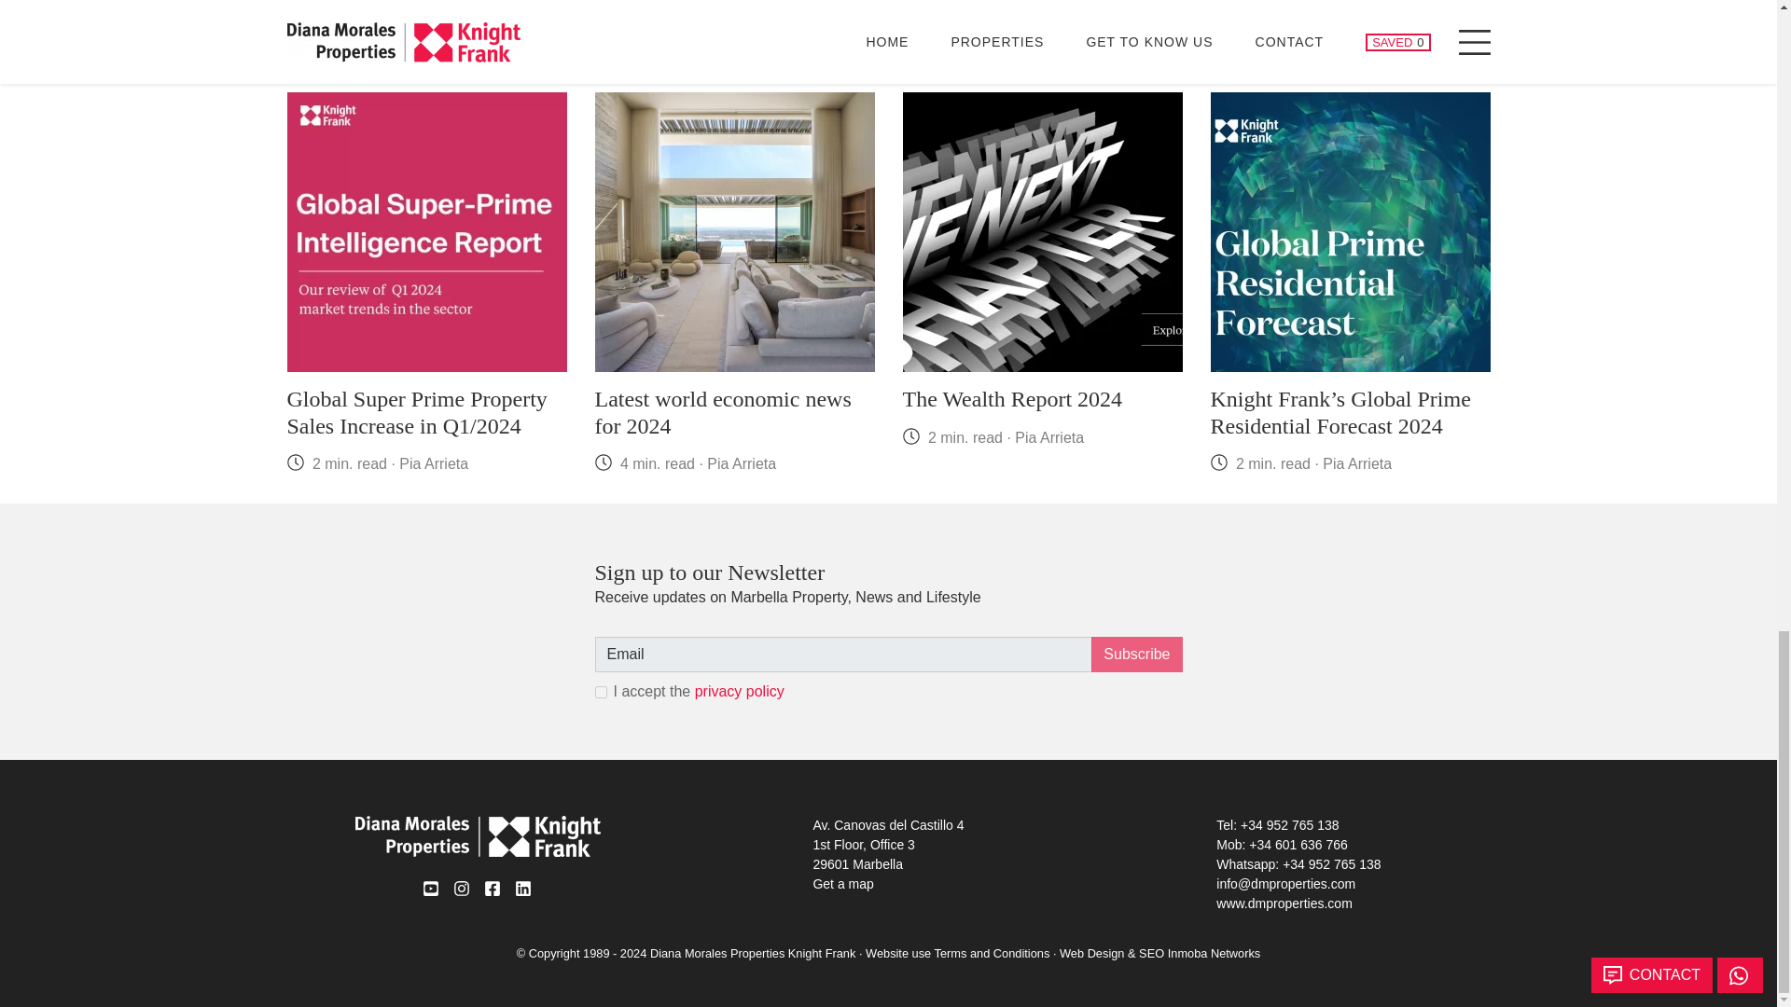 The height and width of the screenshot is (1007, 1791). I want to click on Website use Terms and Conditions, so click(957, 953).